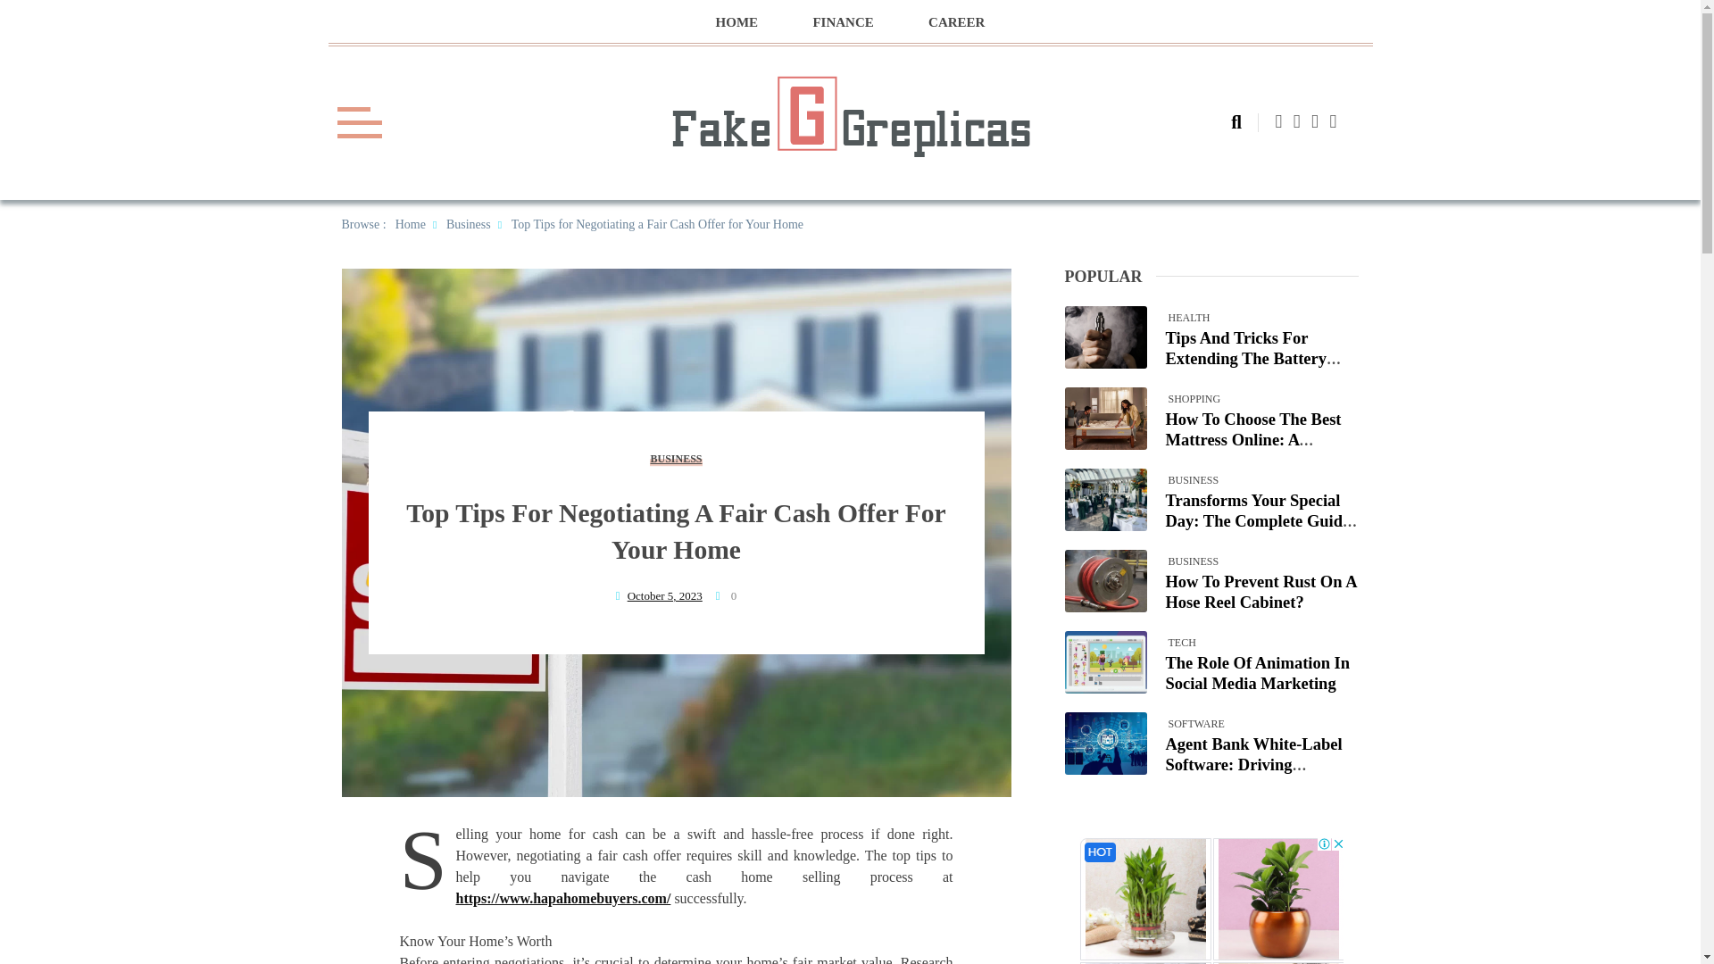 The width and height of the screenshot is (1714, 964). I want to click on HEALTH, so click(1188, 316).